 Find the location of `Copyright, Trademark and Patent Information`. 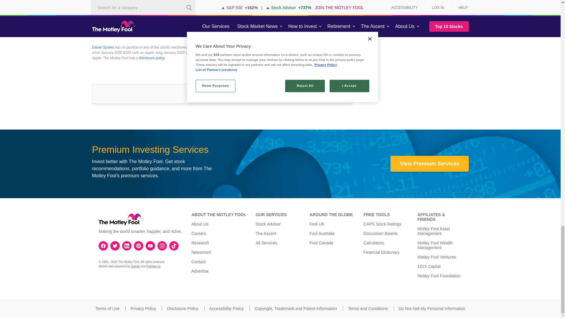

Copyright, Trademark and Patent Information is located at coordinates (295, 309).